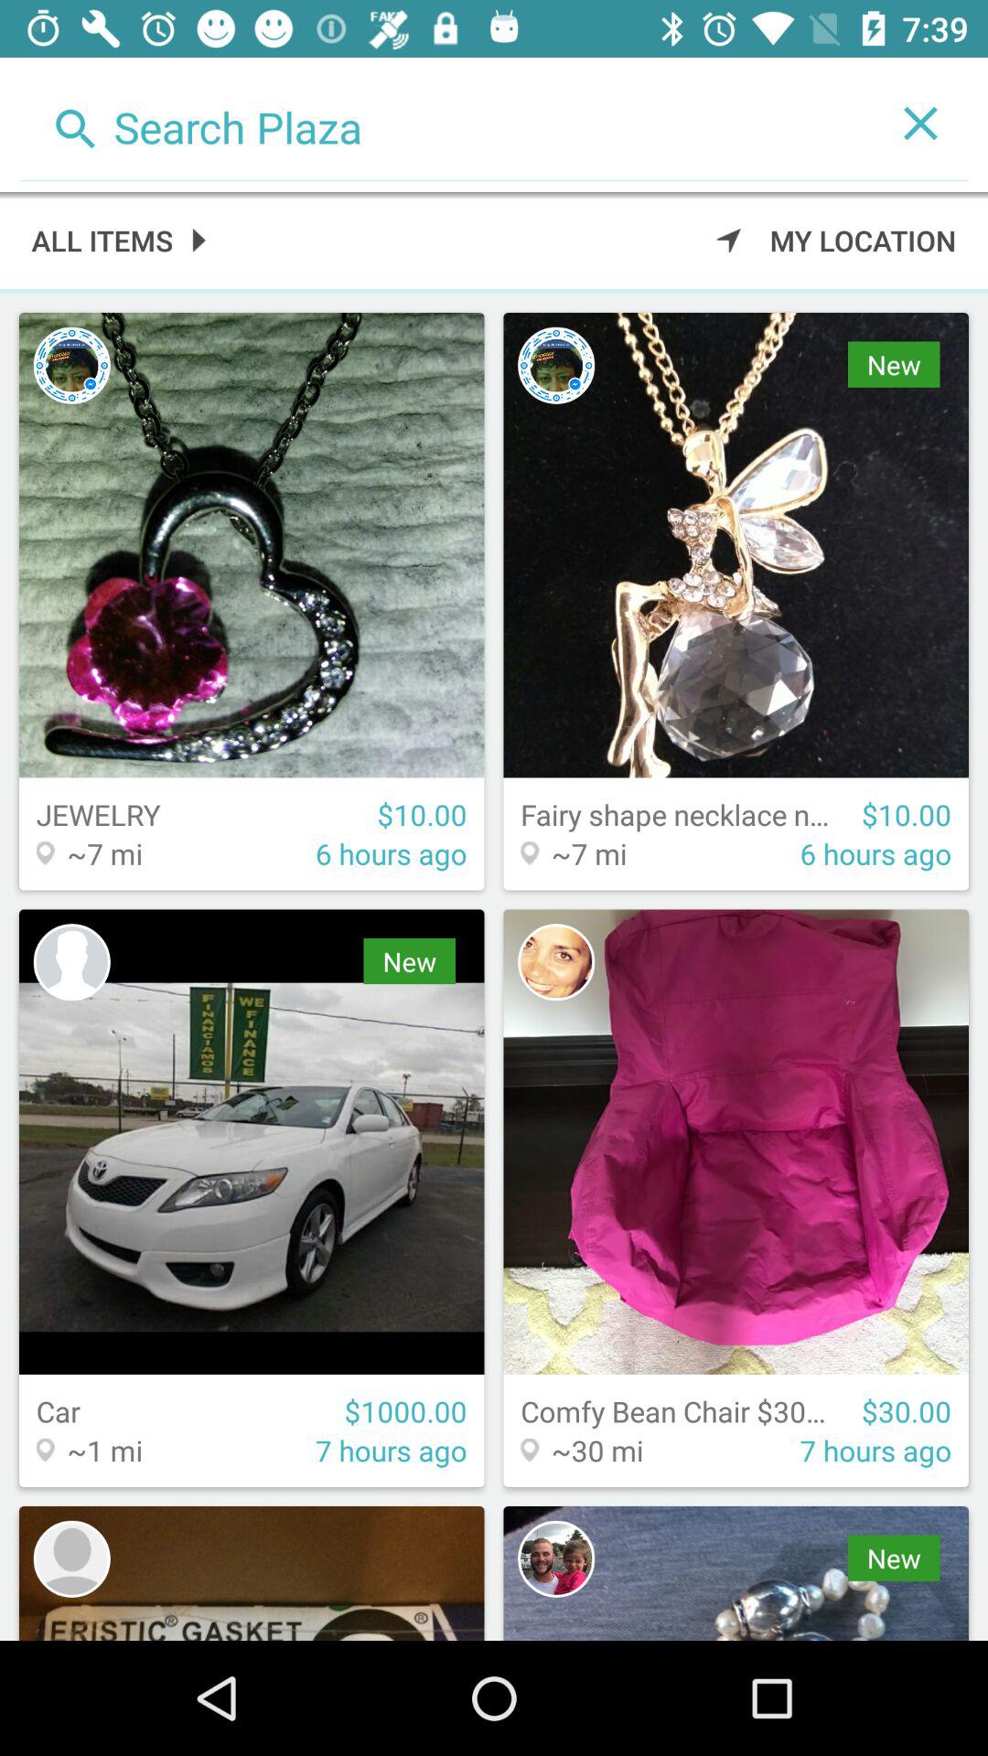 This screenshot has width=988, height=1756. What do you see at coordinates (836, 240) in the screenshot?
I see `swipe to my location item` at bounding box center [836, 240].